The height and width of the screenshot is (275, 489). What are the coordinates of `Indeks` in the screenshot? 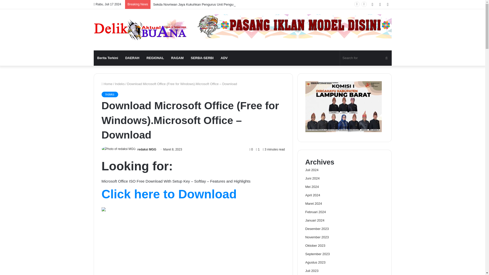 It's located at (120, 84).